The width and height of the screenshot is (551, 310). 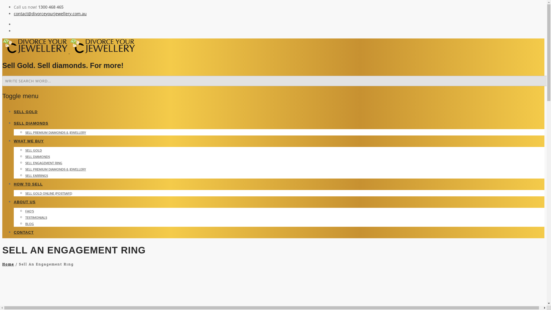 I want to click on SELL GOLD, so click(x=34, y=150).